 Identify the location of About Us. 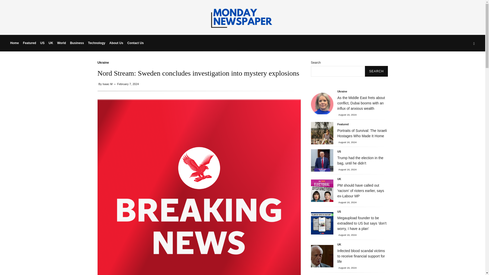
(116, 43).